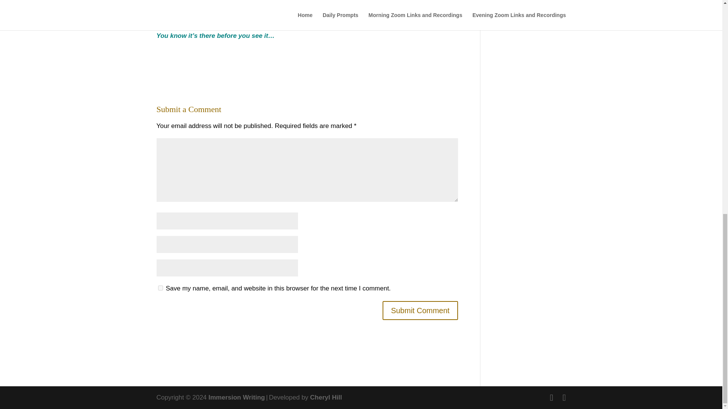 This screenshot has width=728, height=409. Describe the element at coordinates (326, 398) in the screenshot. I see `Cheryl Hill` at that location.